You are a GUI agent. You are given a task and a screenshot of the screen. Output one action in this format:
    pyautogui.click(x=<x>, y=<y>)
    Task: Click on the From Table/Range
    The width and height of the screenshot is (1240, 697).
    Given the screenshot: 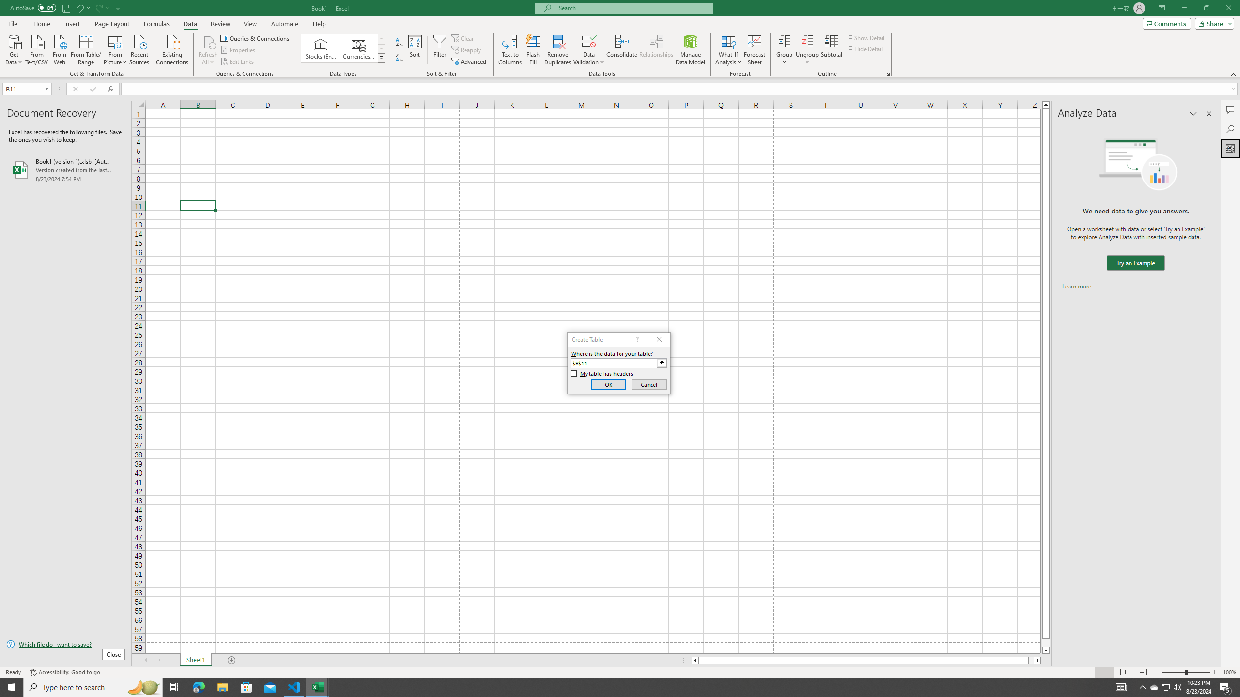 What is the action you would take?
    pyautogui.click(x=86, y=49)
    